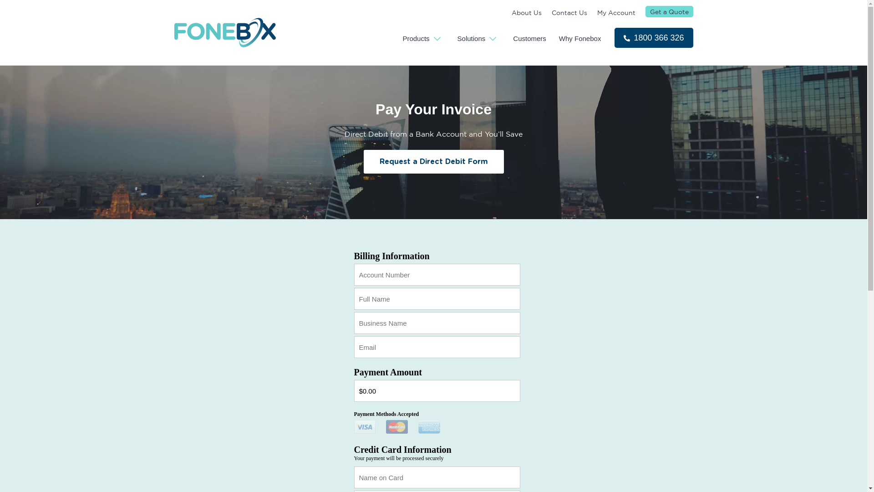 Image resolution: width=874 pixels, height=492 pixels. I want to click on Why Fonebox, so click(580, 40).